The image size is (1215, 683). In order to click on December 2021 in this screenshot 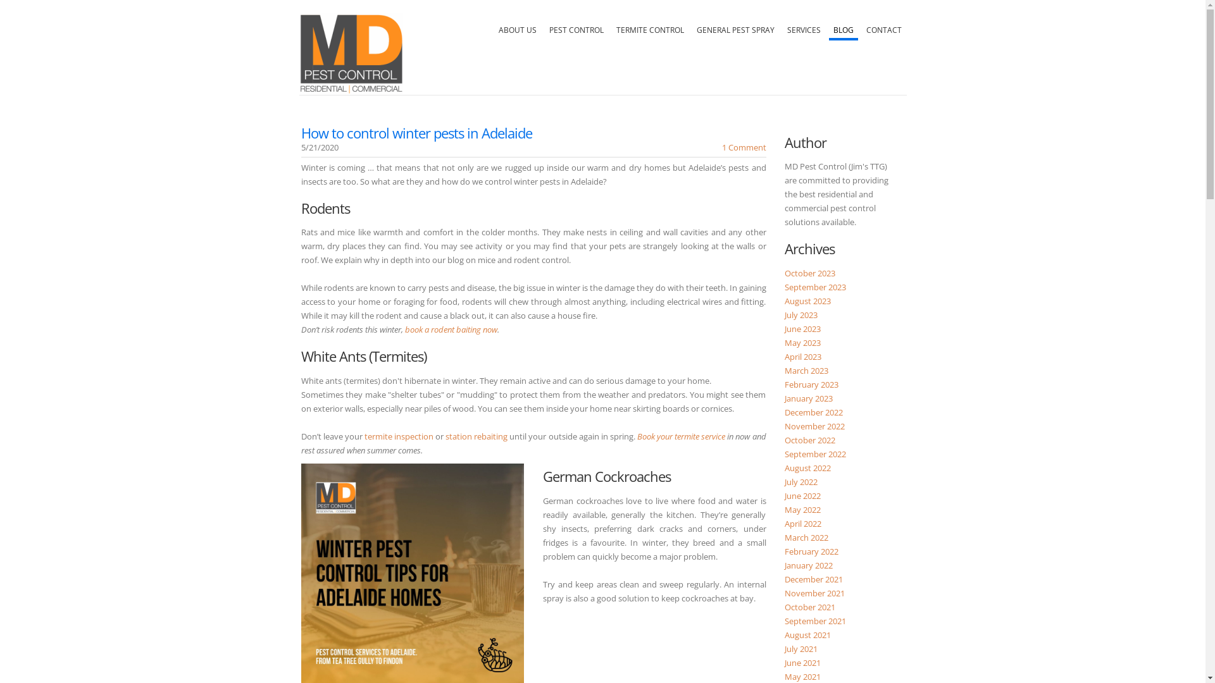, I will do `click(814, 579)`.